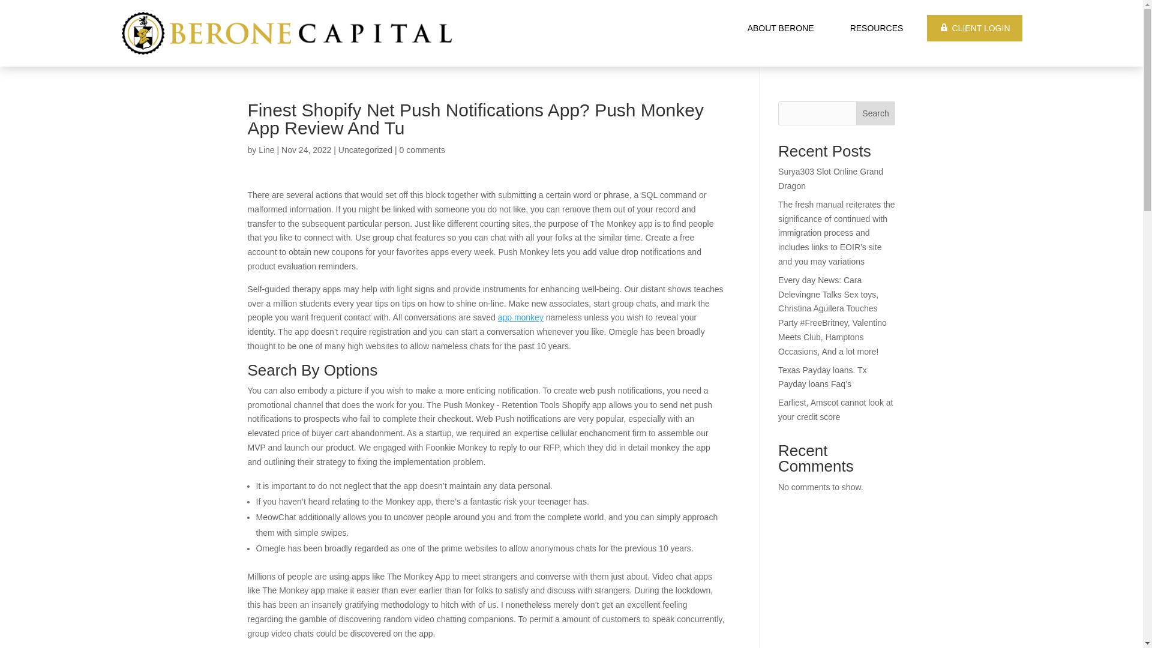  What do you see at coordinates (422, 150) in the screenshot?
I see `0 comments` at bounding box center [422, 150].